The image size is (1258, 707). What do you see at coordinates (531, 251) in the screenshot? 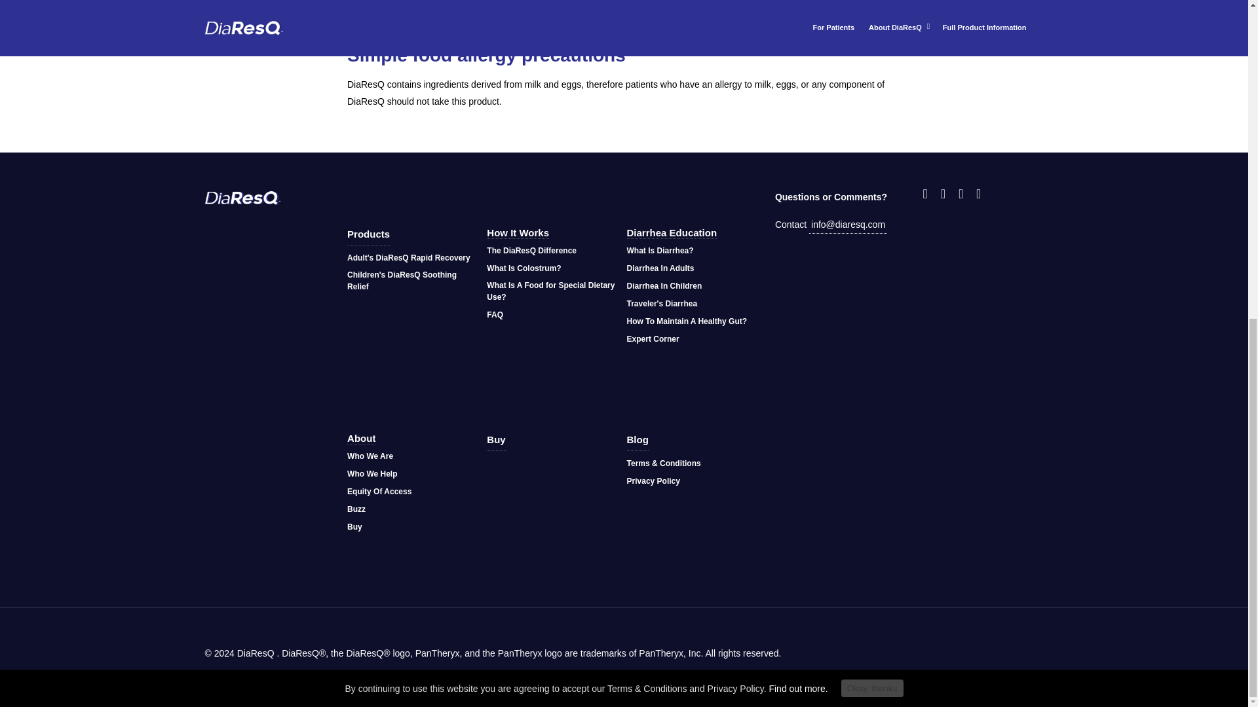
I see `The DiaResQ Difference` at bounding box center [531, 251].